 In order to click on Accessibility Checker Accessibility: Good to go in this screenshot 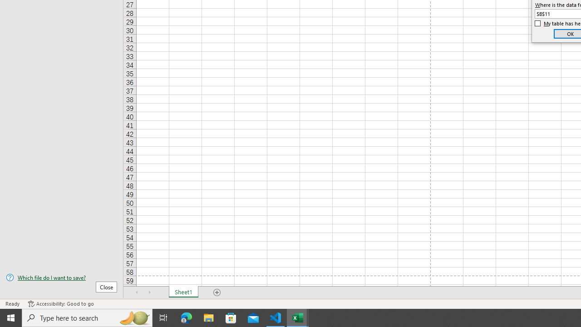, I will do `click(61, 303)`.